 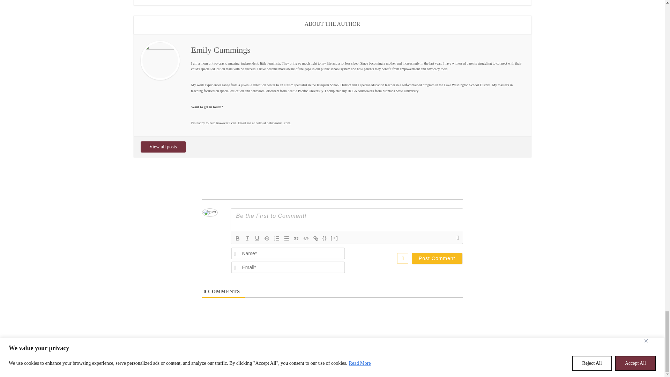 What do you see at coordinates (334, 238) in the screenshot?
I see `Spoiler` at bounding box center [334, 238].